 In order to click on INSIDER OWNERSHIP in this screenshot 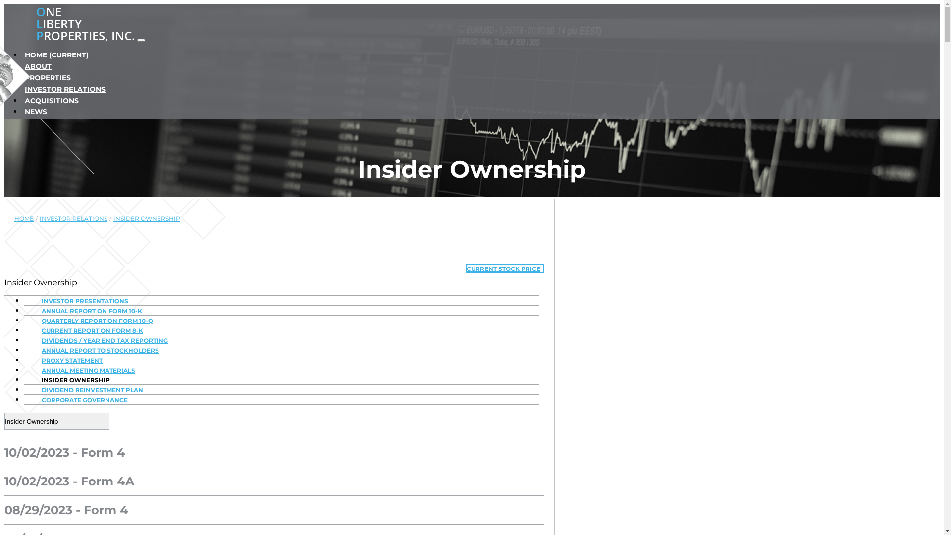, I will do `click(71, 380)`.